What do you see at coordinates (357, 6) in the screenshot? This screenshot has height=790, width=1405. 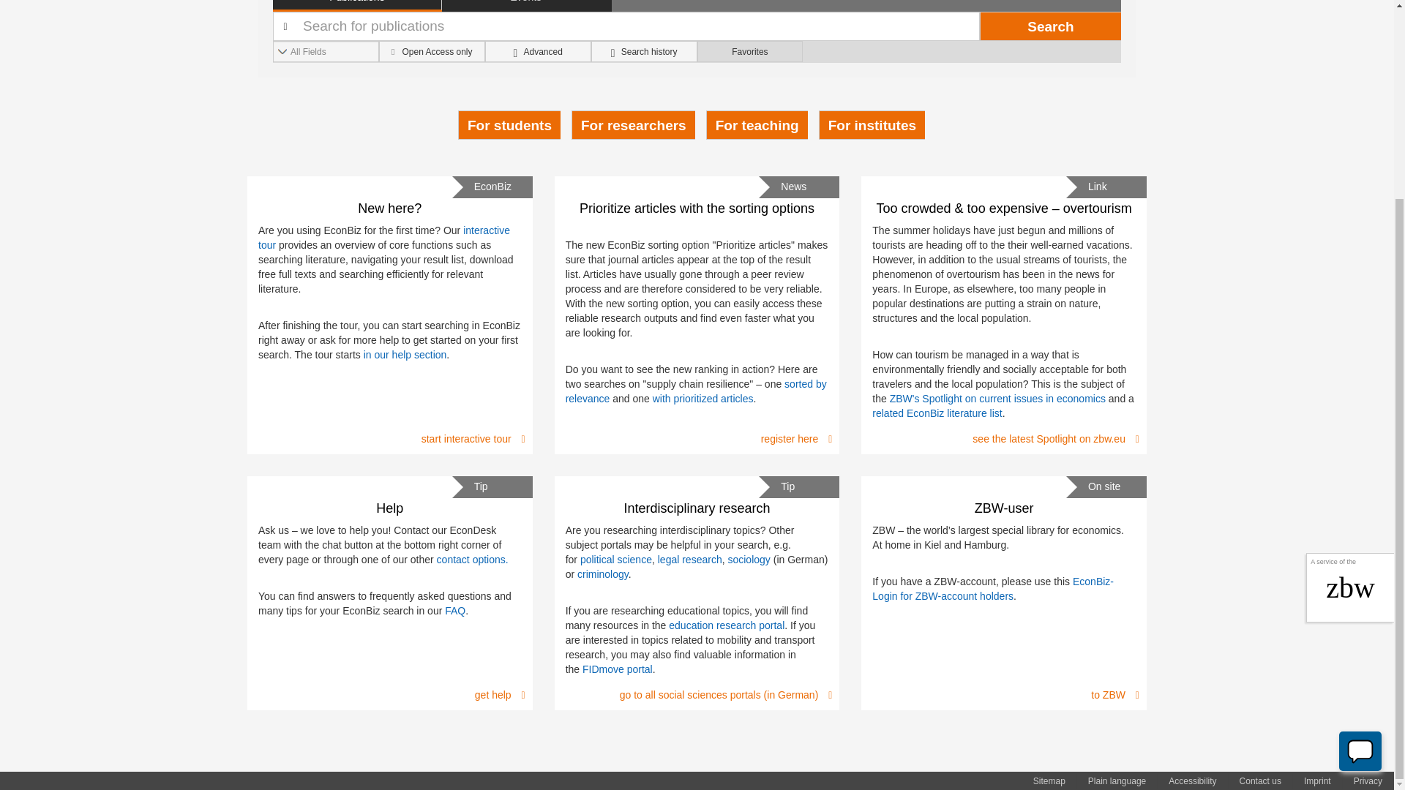 I see `Publications` at bounding box center [357, 6].